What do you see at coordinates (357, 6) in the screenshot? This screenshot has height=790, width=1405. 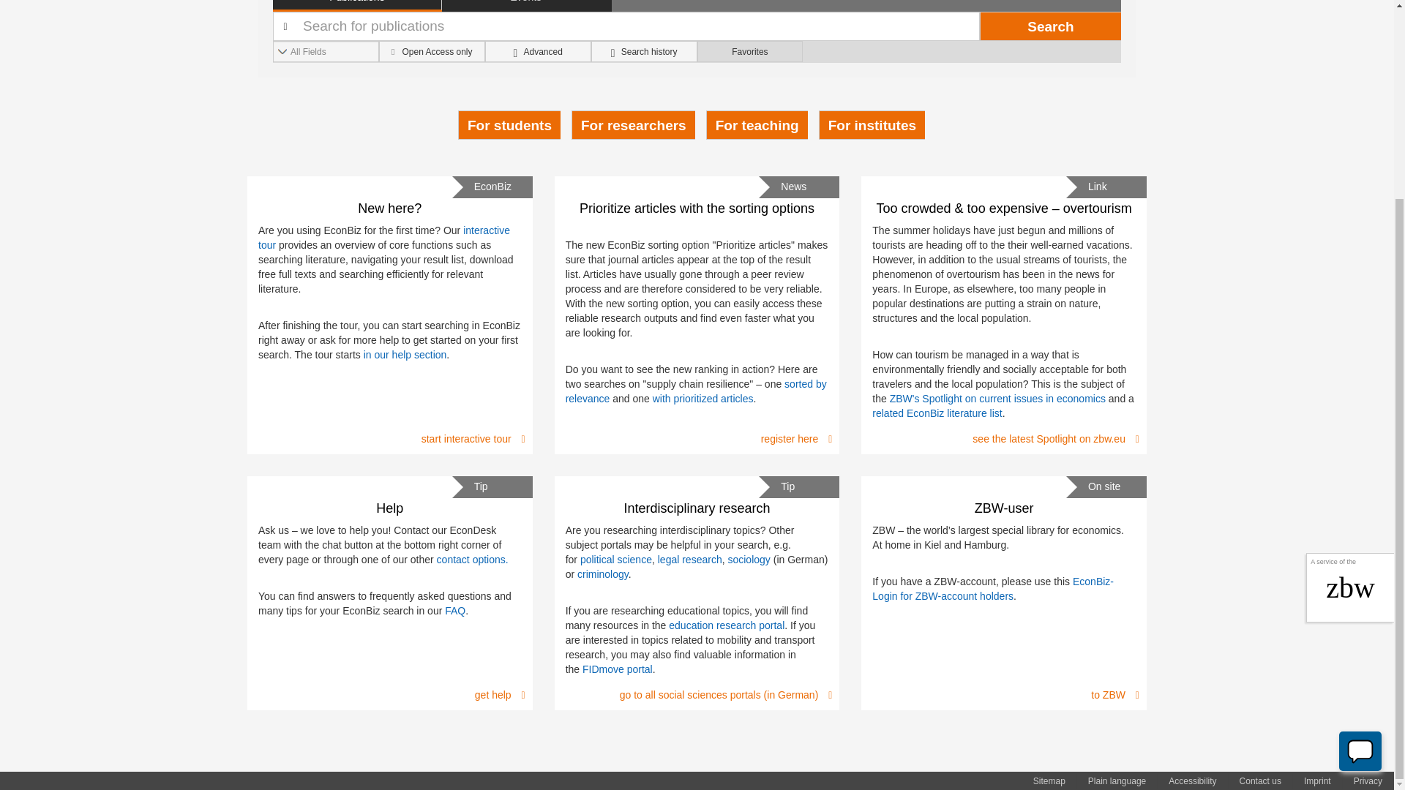 I see `Publications` at bounding box center [357, 6].